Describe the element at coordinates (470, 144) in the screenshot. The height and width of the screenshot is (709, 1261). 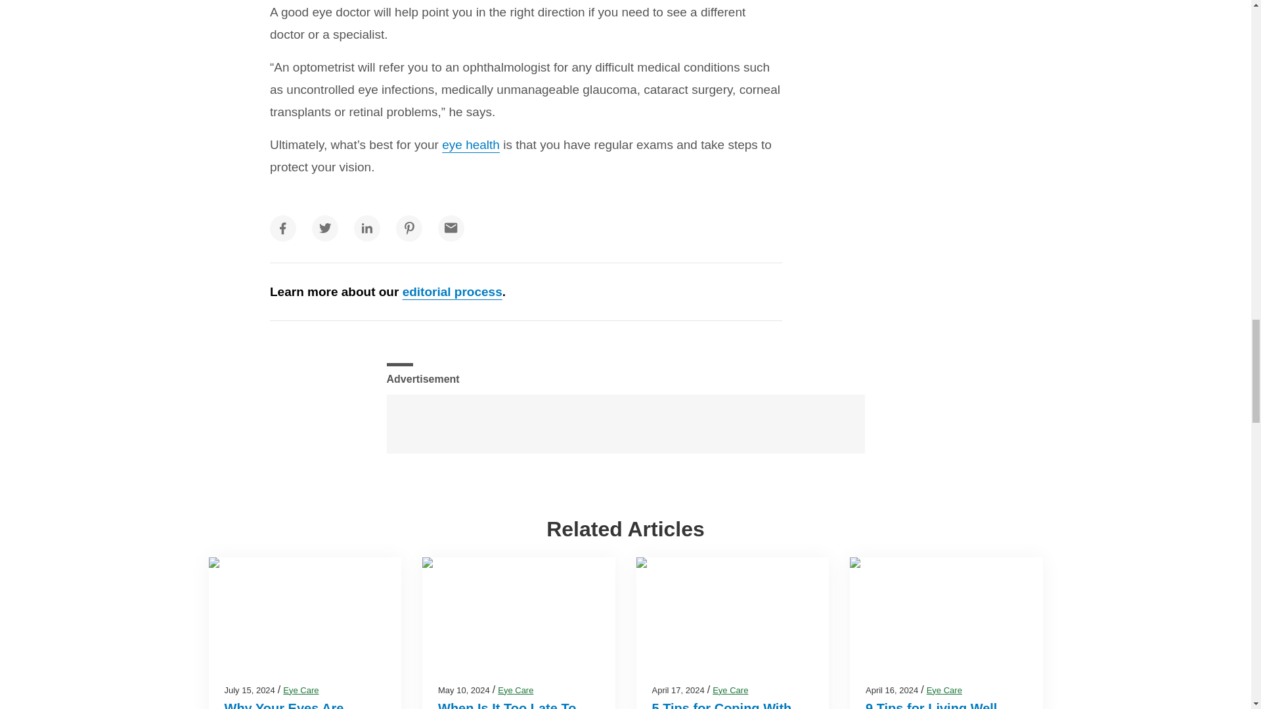
I see `eye health` at that location.